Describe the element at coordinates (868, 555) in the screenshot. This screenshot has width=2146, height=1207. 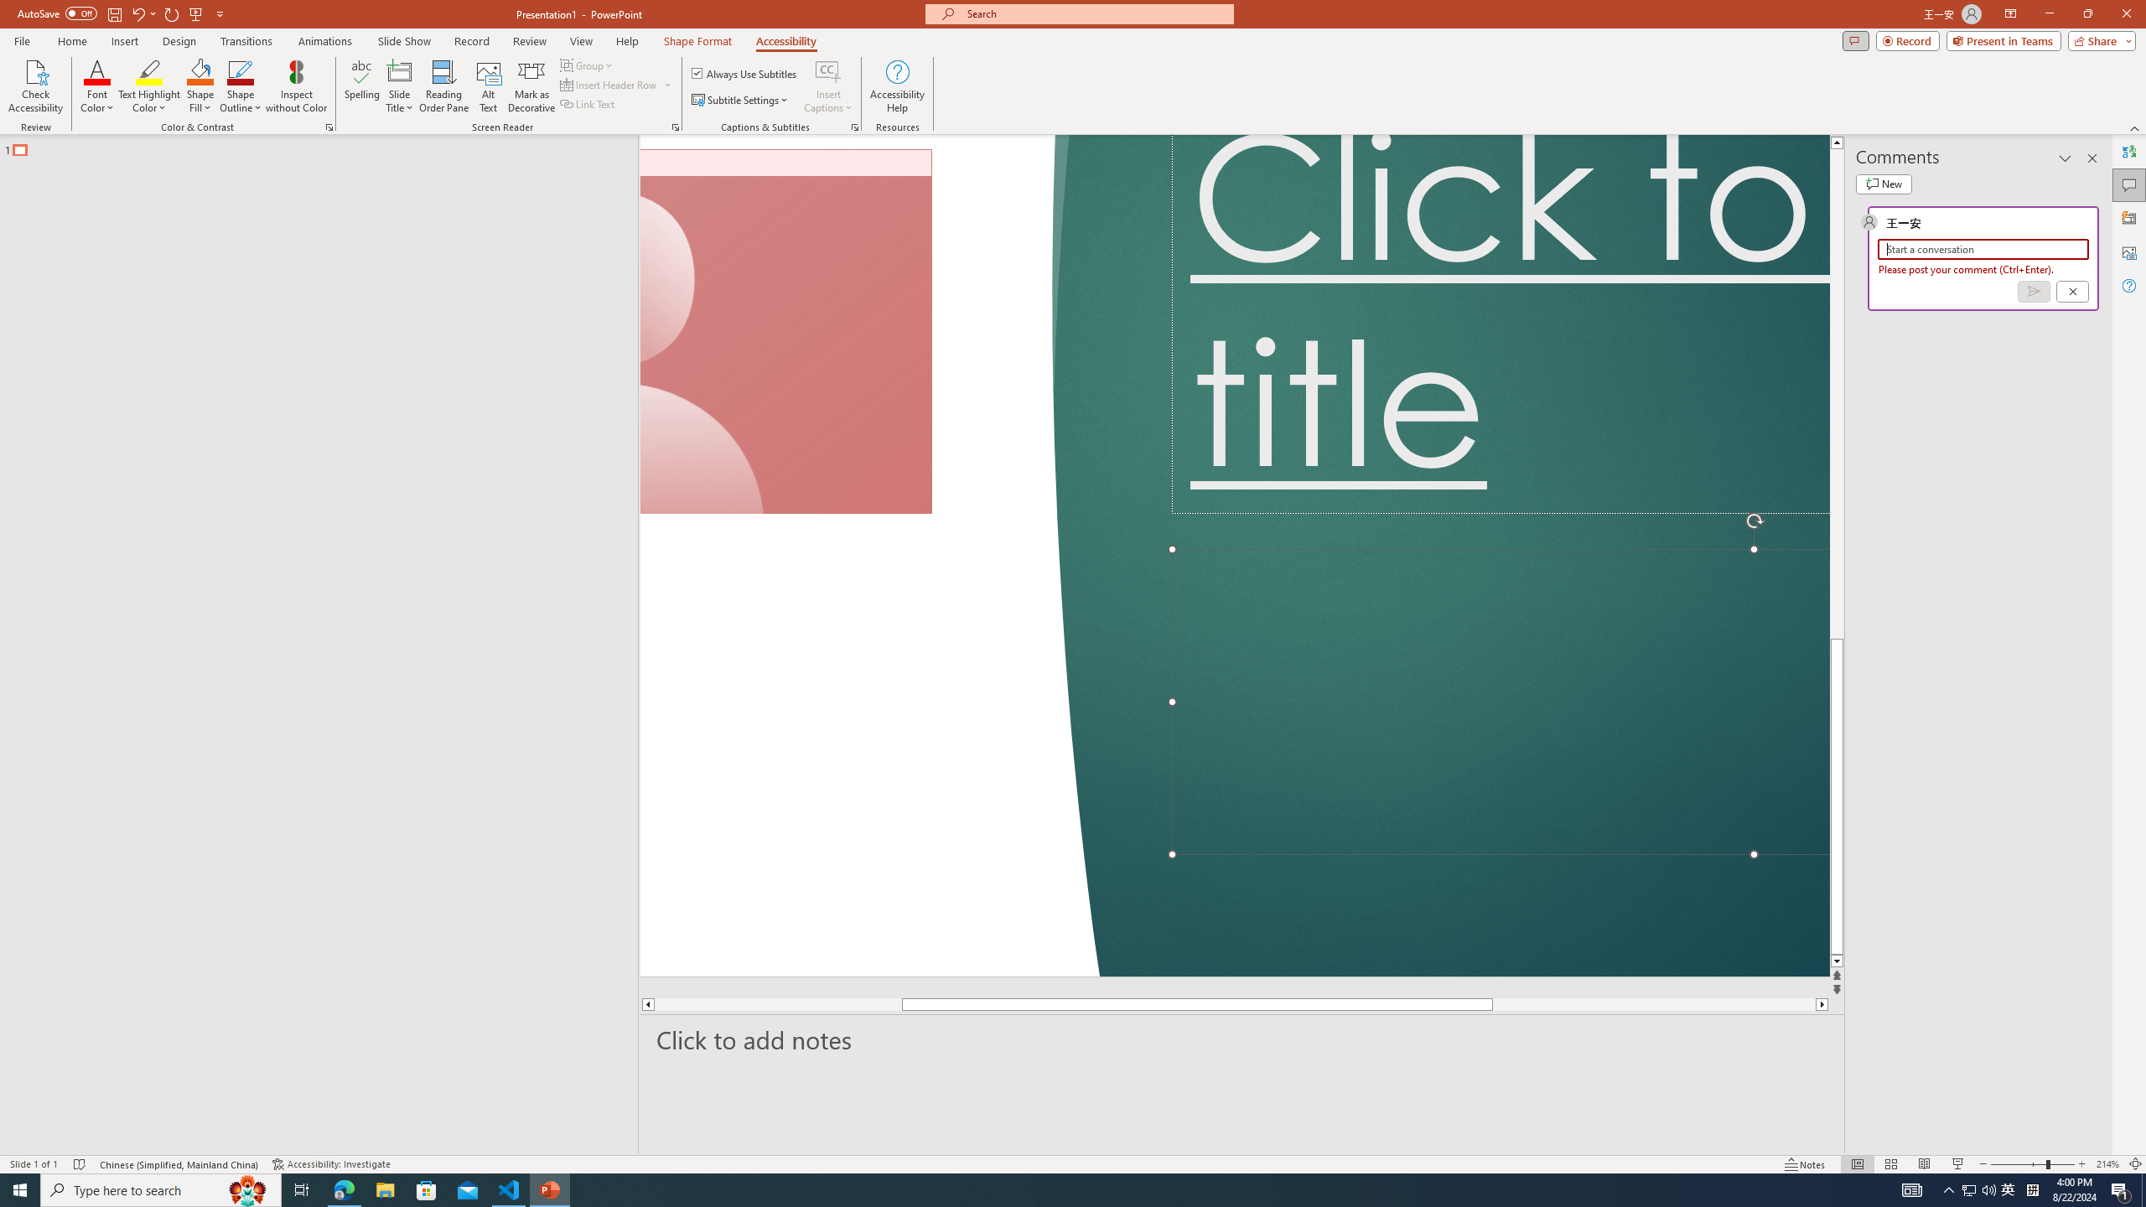
I see `Decorative Locked` at that location.